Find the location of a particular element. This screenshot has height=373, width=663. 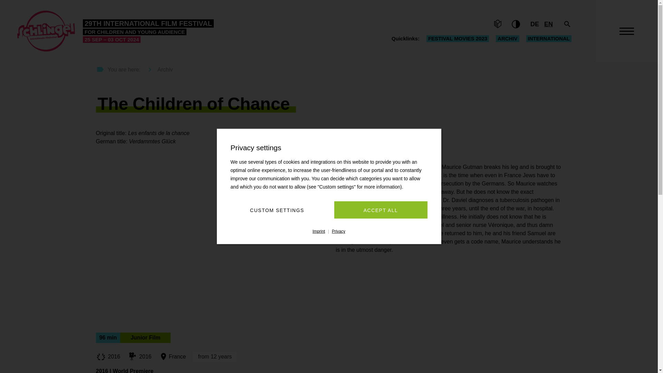

INTERNATIONAL is located at coordinates (549, 39).